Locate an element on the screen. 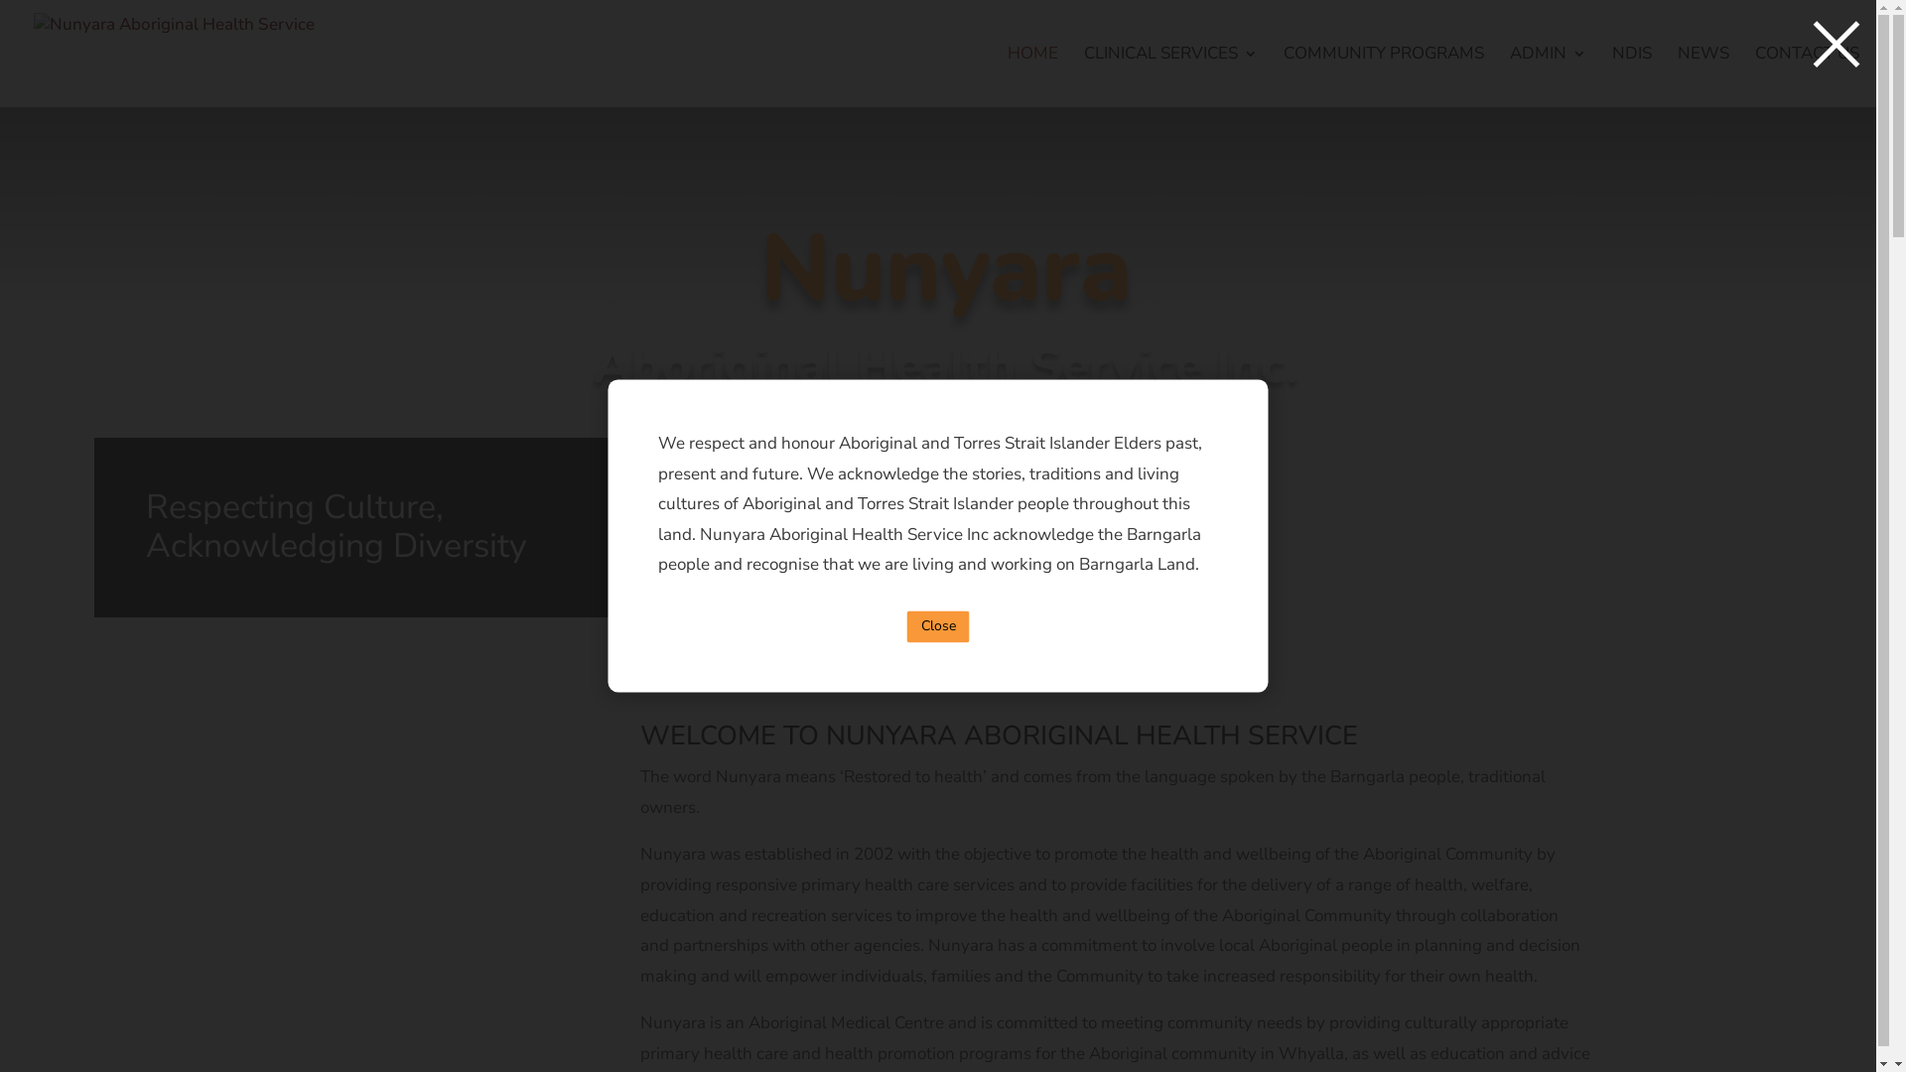  COMMUNITY PROGRAMS is located at coordinates (1384, 77).